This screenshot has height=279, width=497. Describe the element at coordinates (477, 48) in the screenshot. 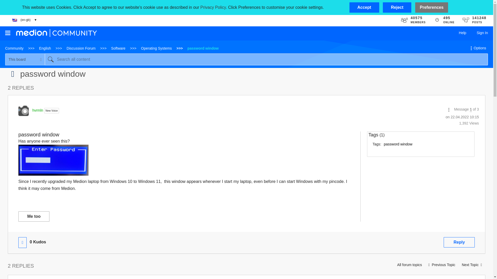

I see `Options` at that location.